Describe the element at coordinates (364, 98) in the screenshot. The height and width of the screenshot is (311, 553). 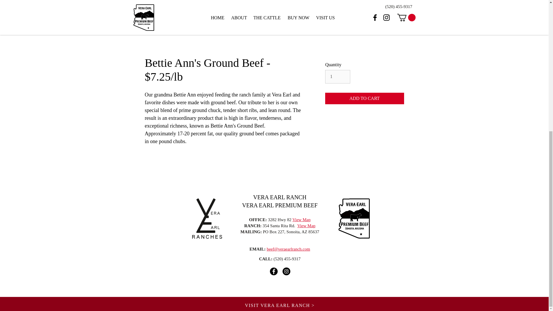
I see `ADD TO CART` at that location.